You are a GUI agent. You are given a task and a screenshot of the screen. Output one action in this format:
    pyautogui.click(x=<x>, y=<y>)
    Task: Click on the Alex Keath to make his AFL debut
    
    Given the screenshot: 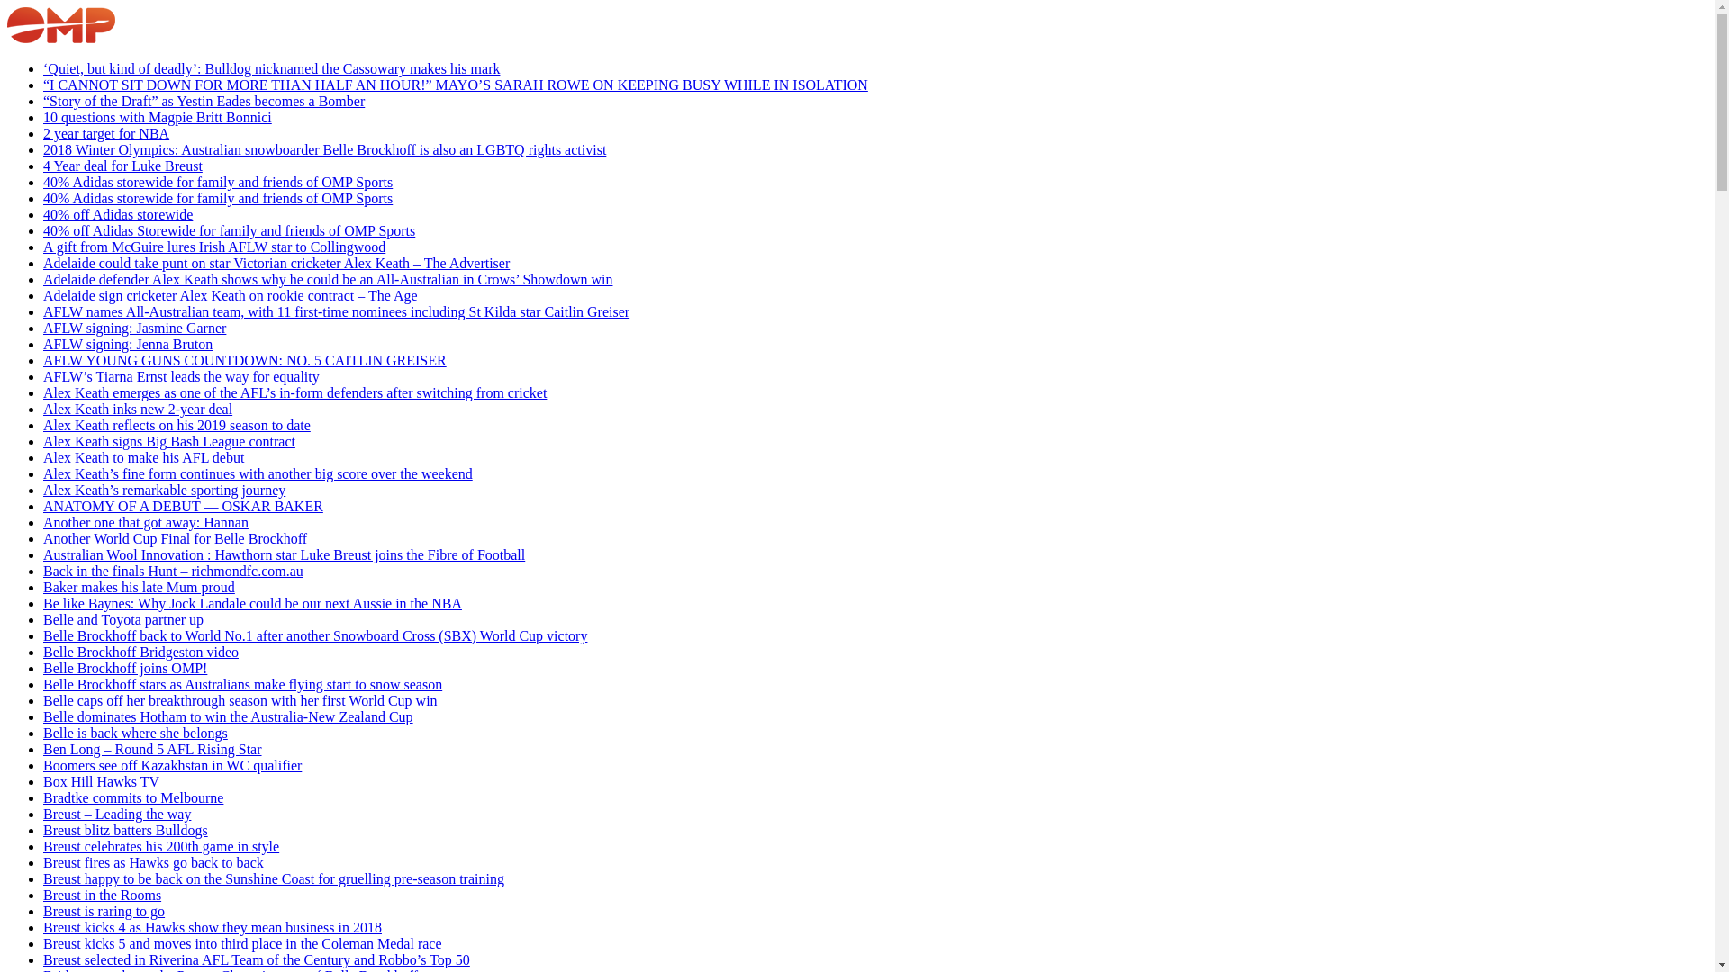 What is the action you would take?
    pyautogui.click(x=144, y=457)
    